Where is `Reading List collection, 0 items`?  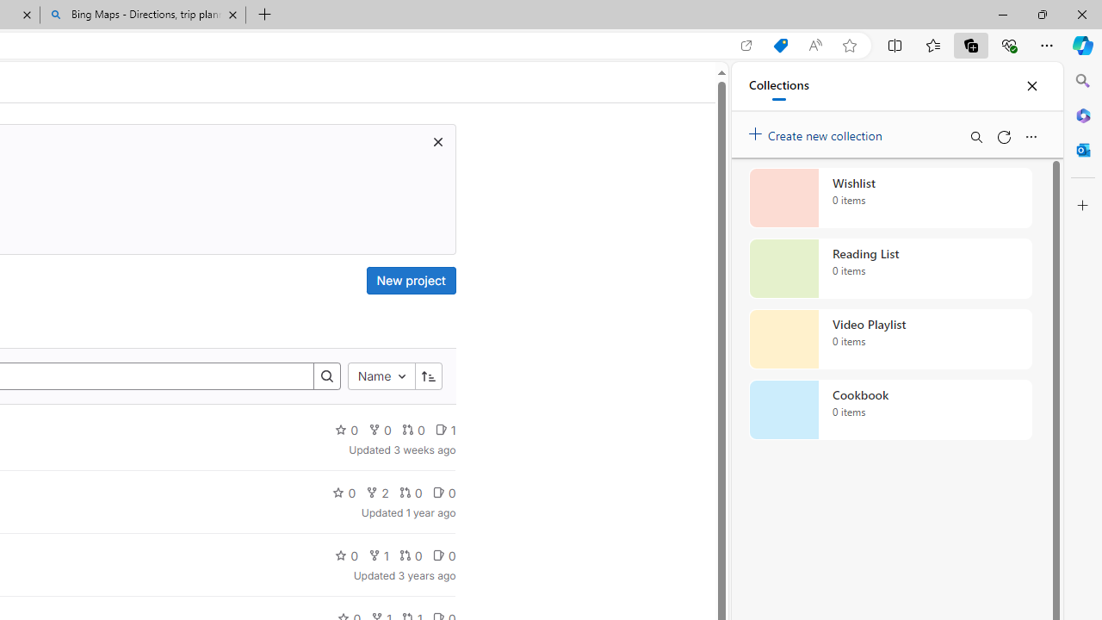
Reading List collection, 0 items is located at coordinates (890, 269).